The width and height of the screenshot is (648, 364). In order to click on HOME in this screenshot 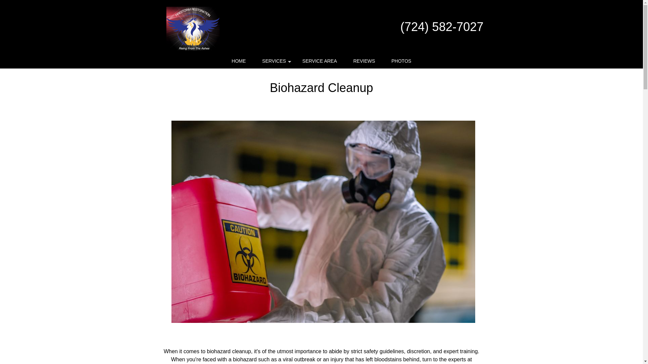, I will do `click(239, 61)`.